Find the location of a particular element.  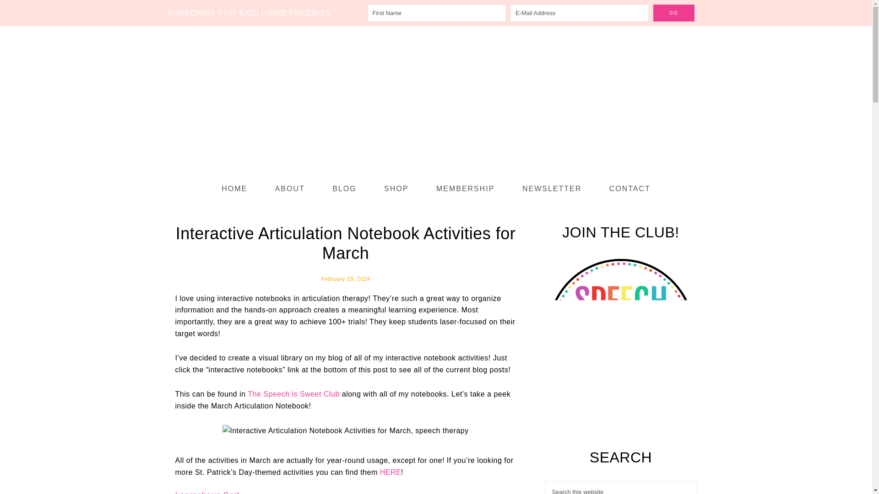

NEWSLETTER is located at coordinates (552, 188).